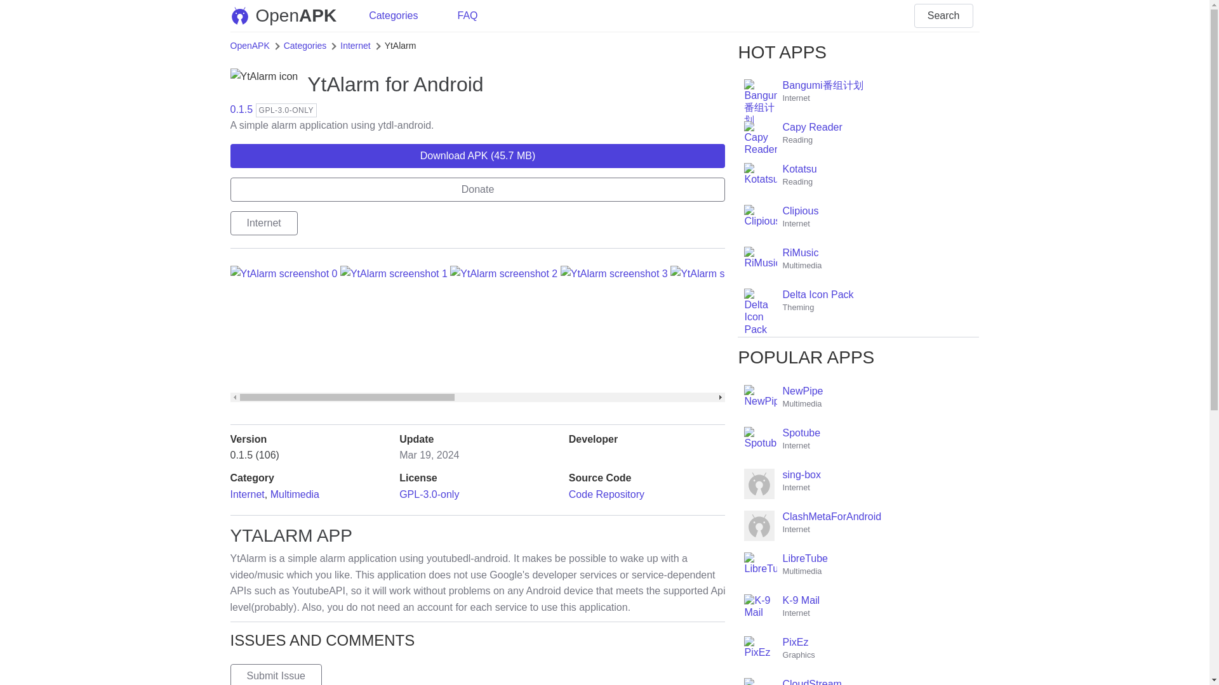 The width and height of the screenshot is (1219, 685). I want to click on Multimedia, so click(250, 45).